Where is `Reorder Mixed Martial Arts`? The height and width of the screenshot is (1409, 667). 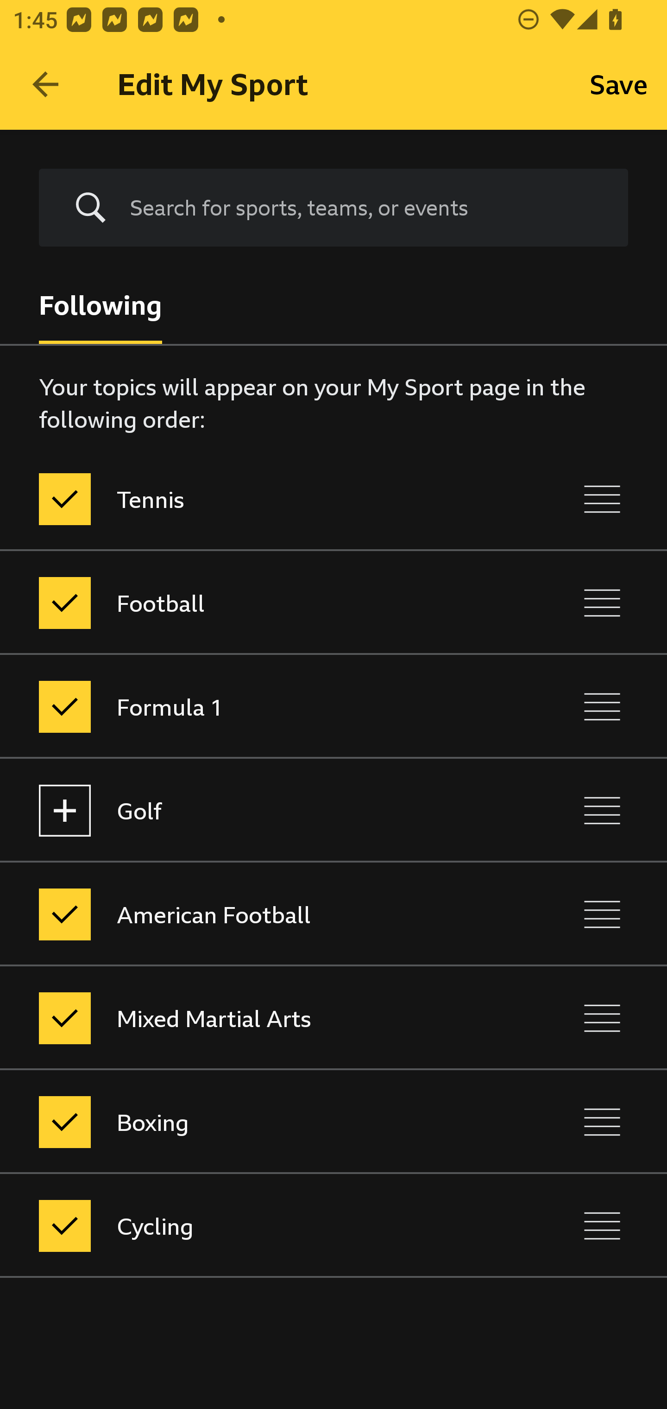 Reorder Mixed Martial Arts is located at coordinates (602, 1019).